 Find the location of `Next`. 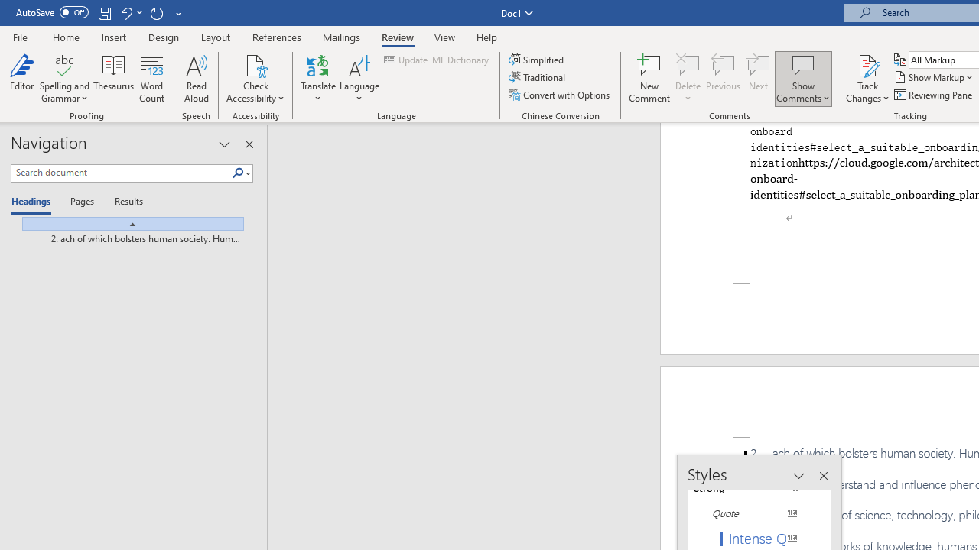

Next is located at coordinates (759, 78).